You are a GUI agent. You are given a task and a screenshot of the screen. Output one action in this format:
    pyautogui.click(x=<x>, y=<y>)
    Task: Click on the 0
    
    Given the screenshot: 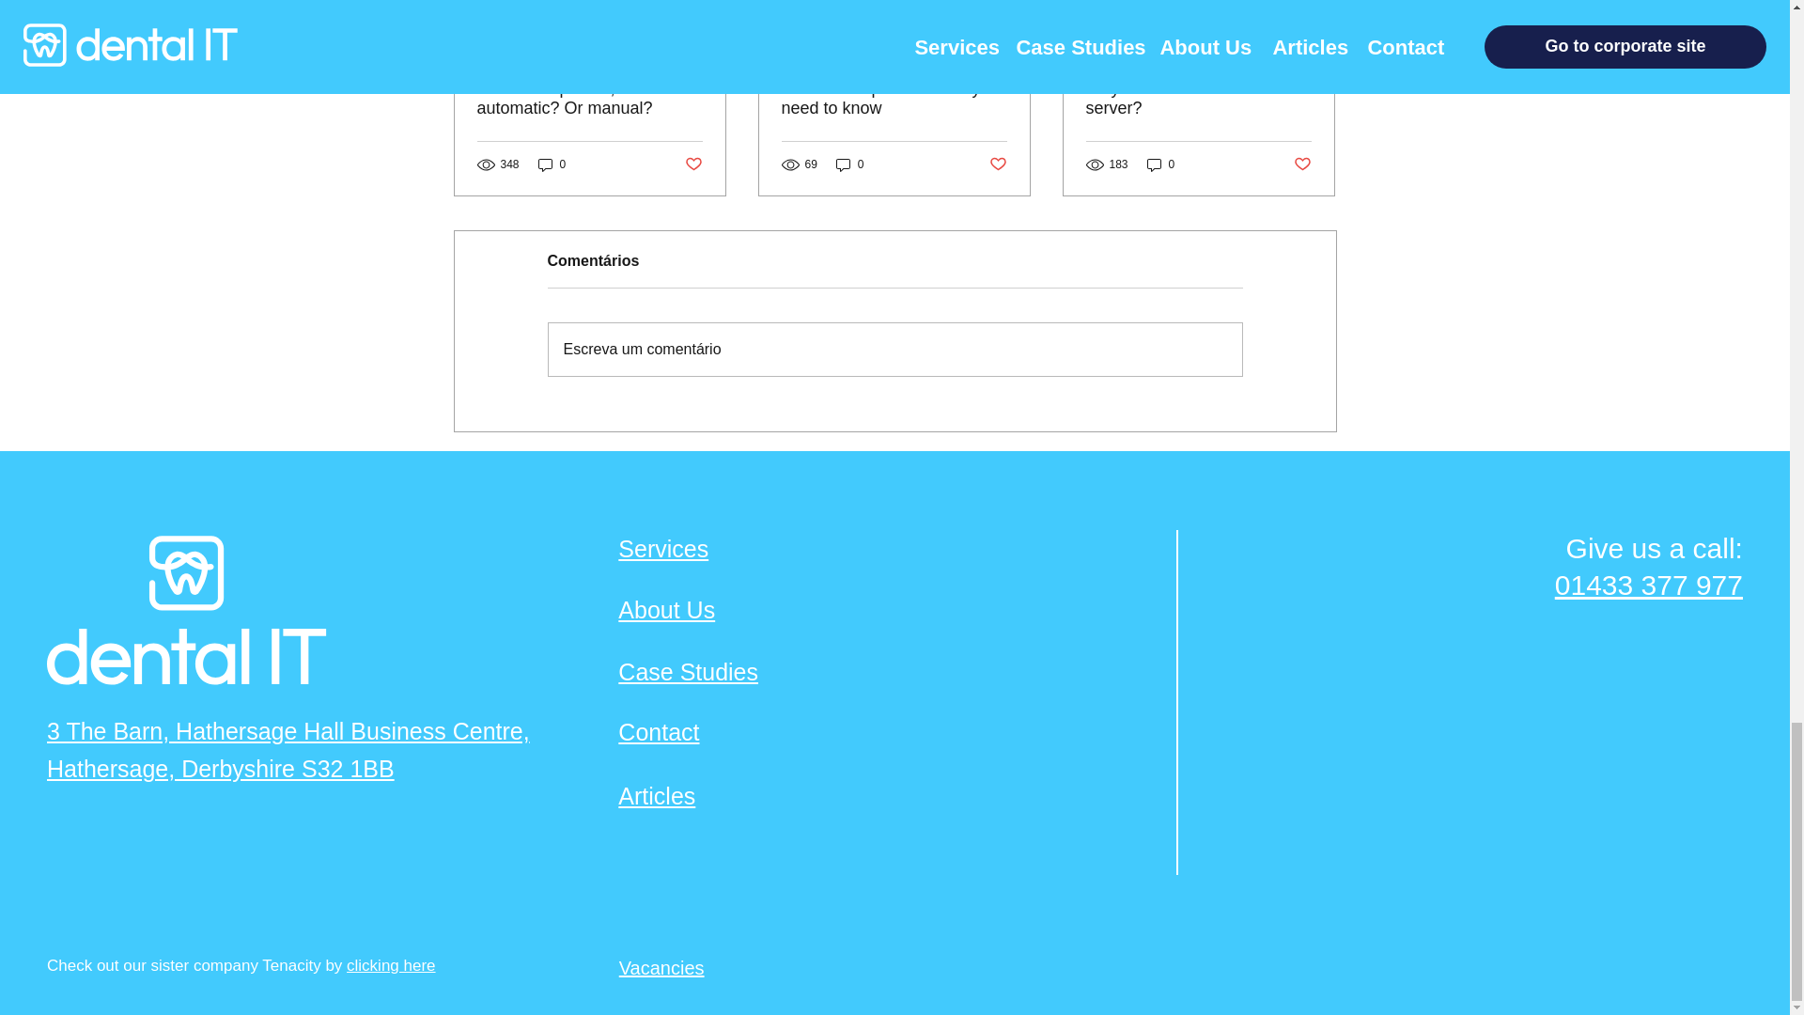 What is the action you would take?
    pyautogui.click(x=552, y=164)
    